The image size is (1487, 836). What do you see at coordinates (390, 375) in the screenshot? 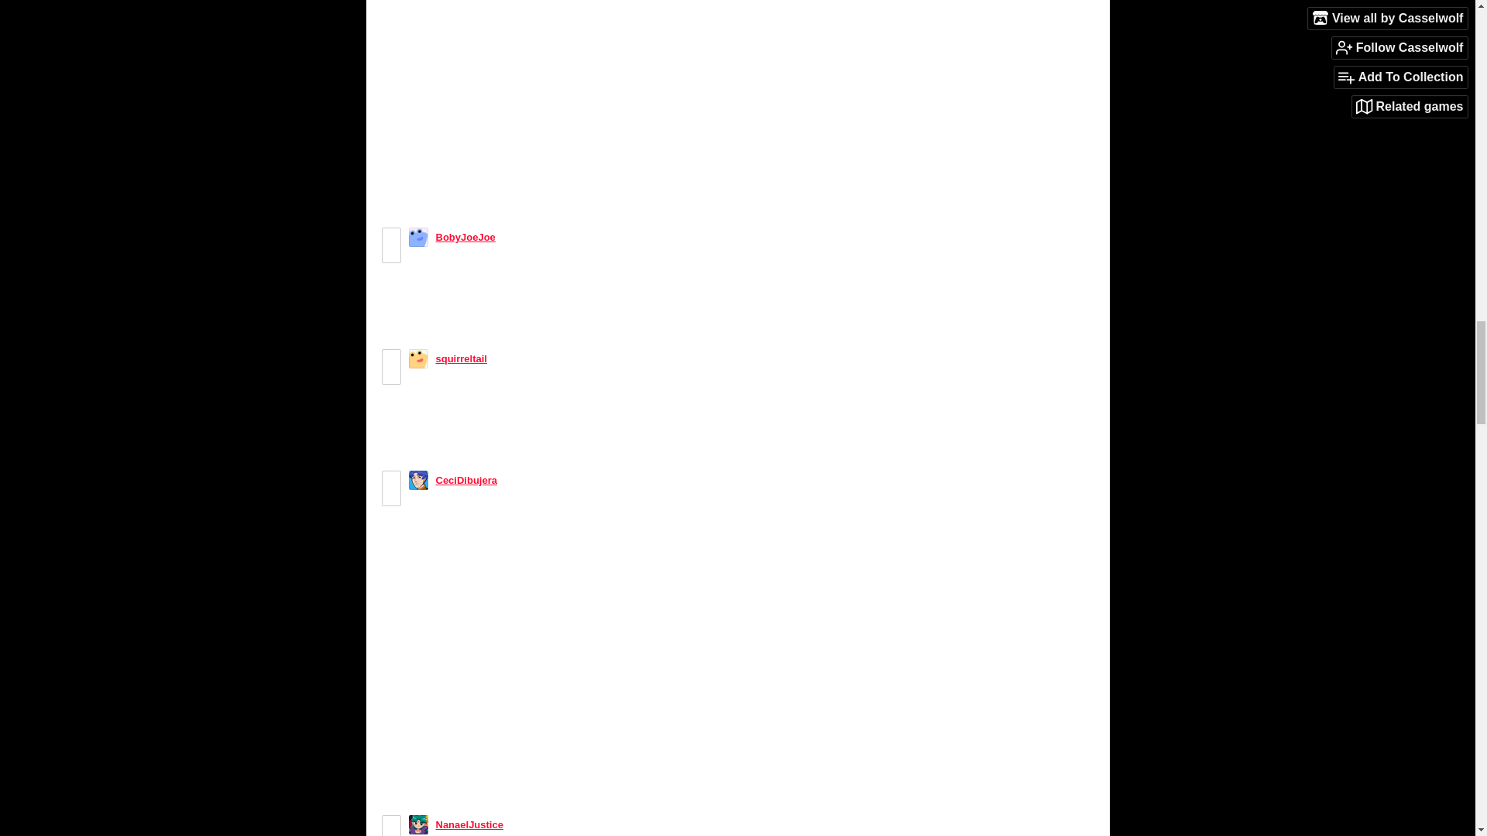
I see `Vote down` at bounding box center [390, 375].